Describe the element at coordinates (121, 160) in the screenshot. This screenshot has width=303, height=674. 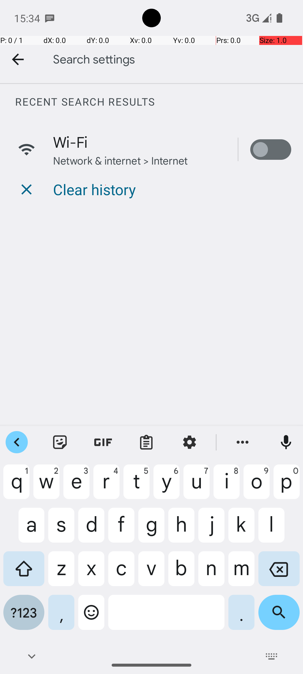
I see `Network & internet > Internet` at that location.